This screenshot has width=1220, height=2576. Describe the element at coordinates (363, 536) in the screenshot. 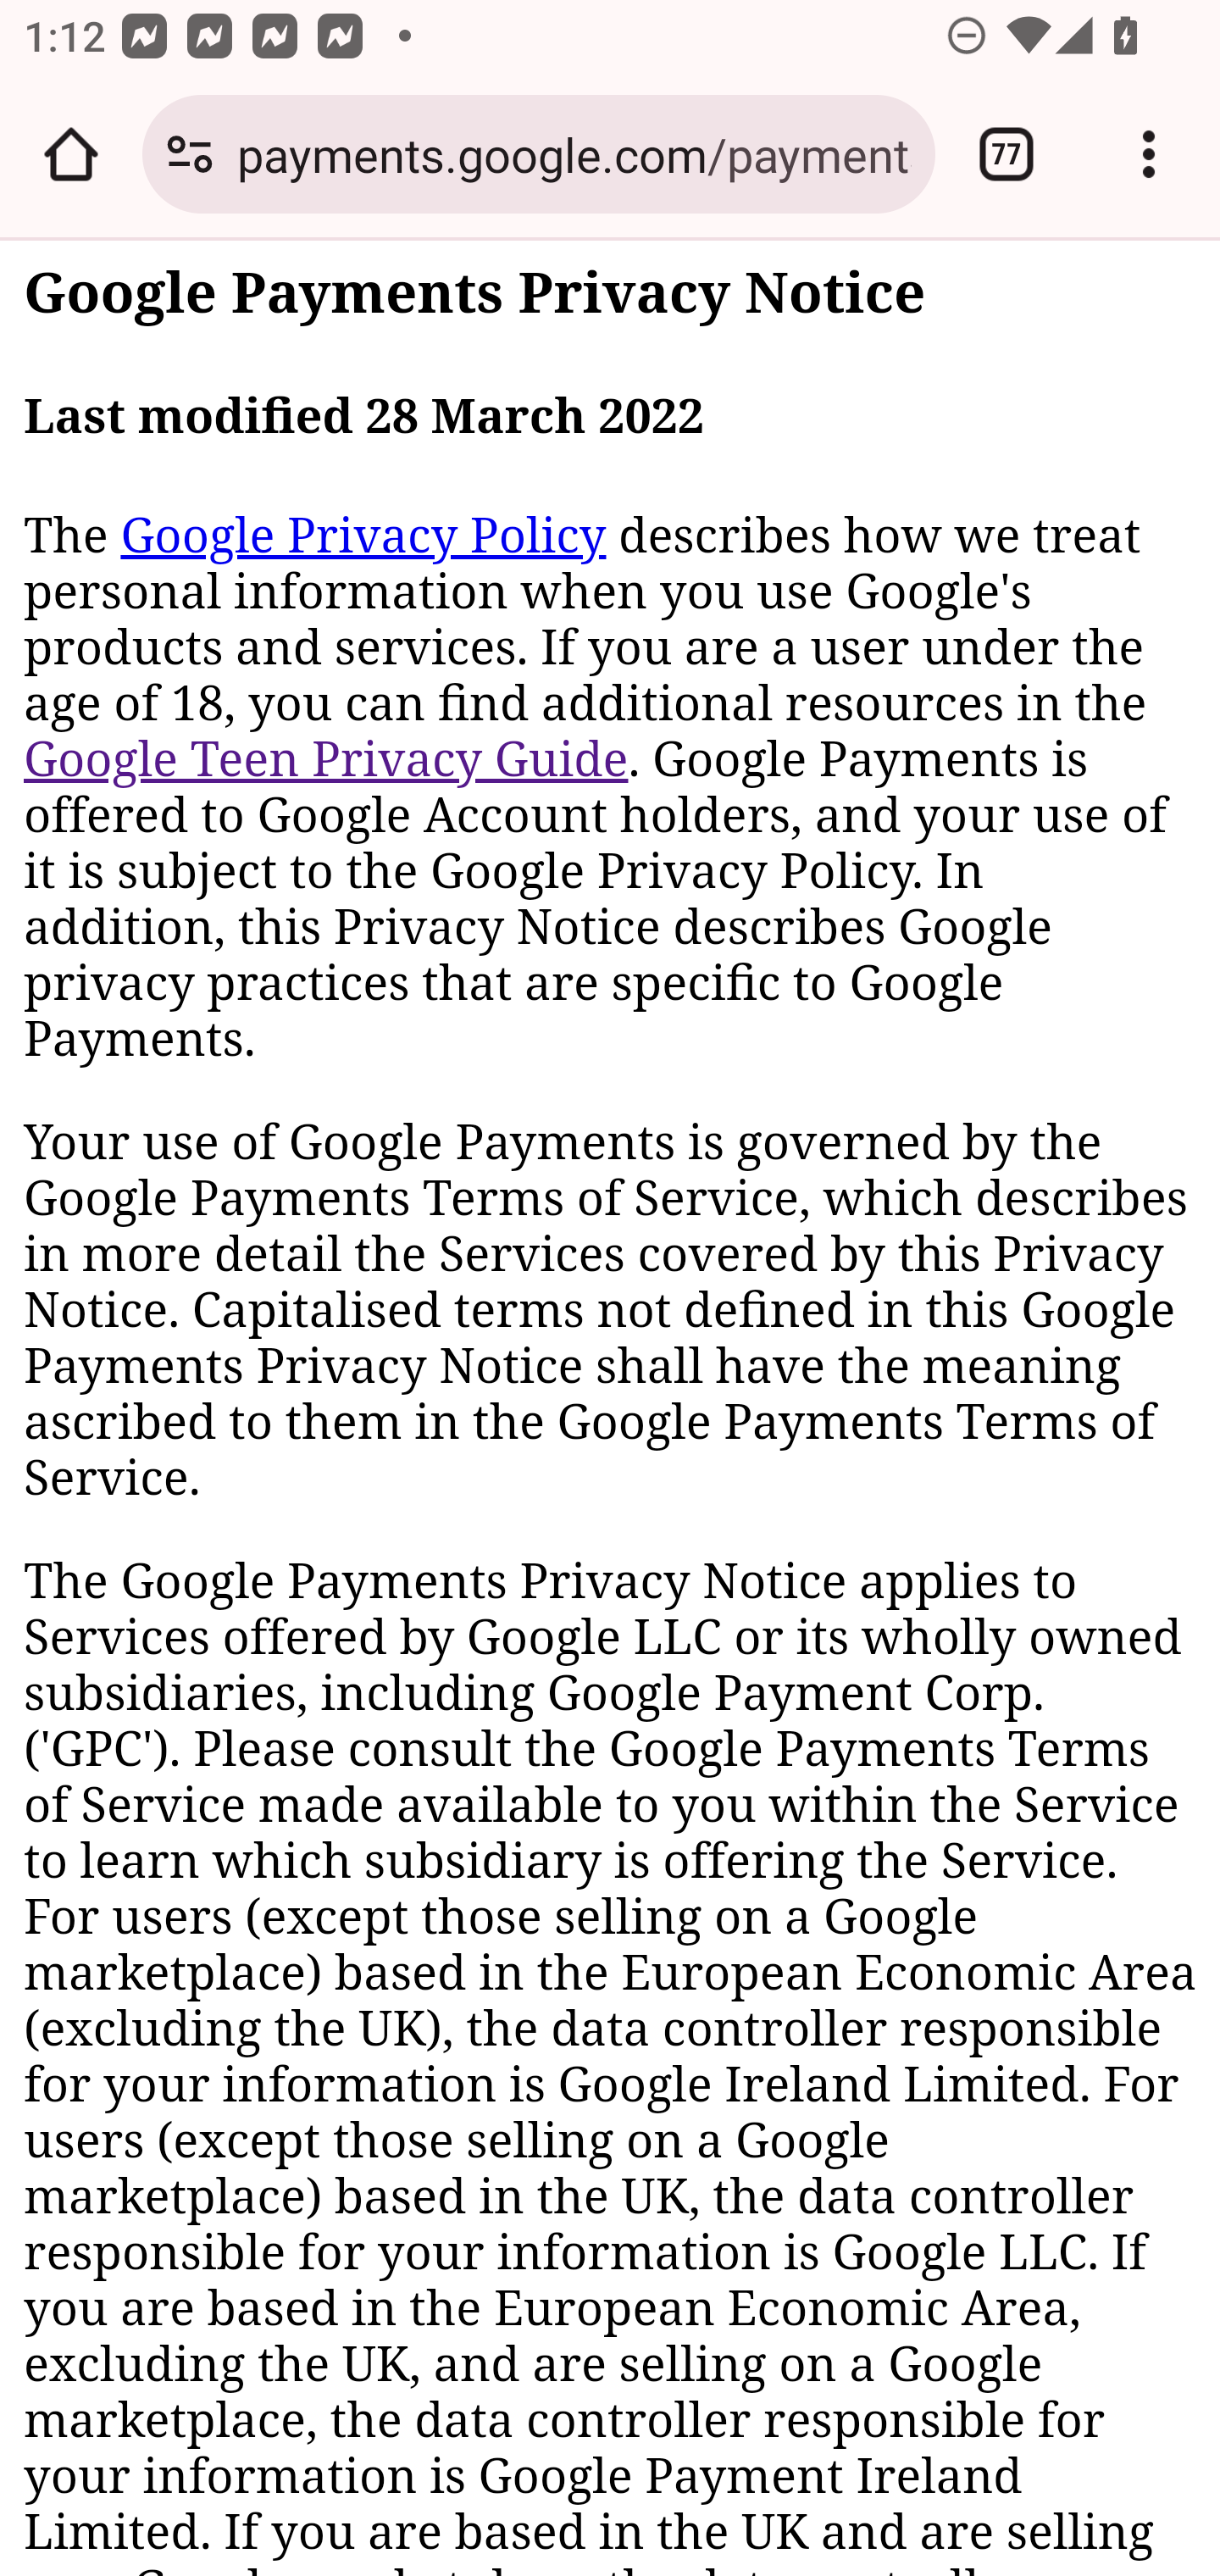

I see `Google Privacy Policy` at that location.